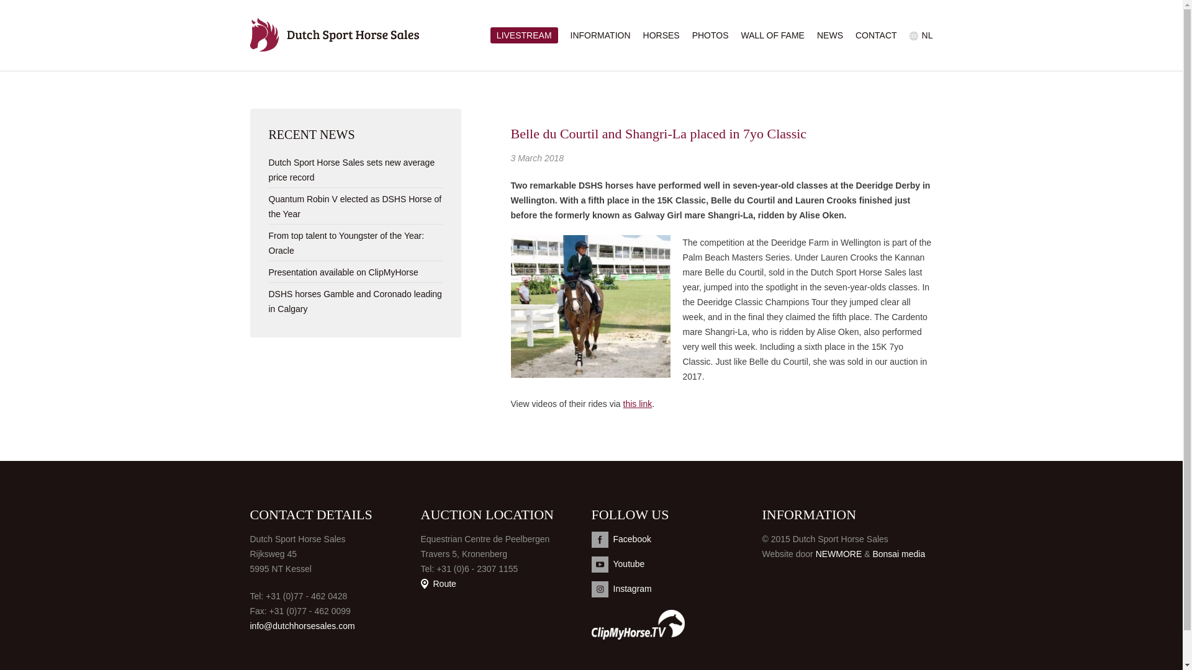 The width and height of the screenshot is (1192, 670). Describe the element at coordinates (638, 403) in the screenshot. I see `this link` at that location.